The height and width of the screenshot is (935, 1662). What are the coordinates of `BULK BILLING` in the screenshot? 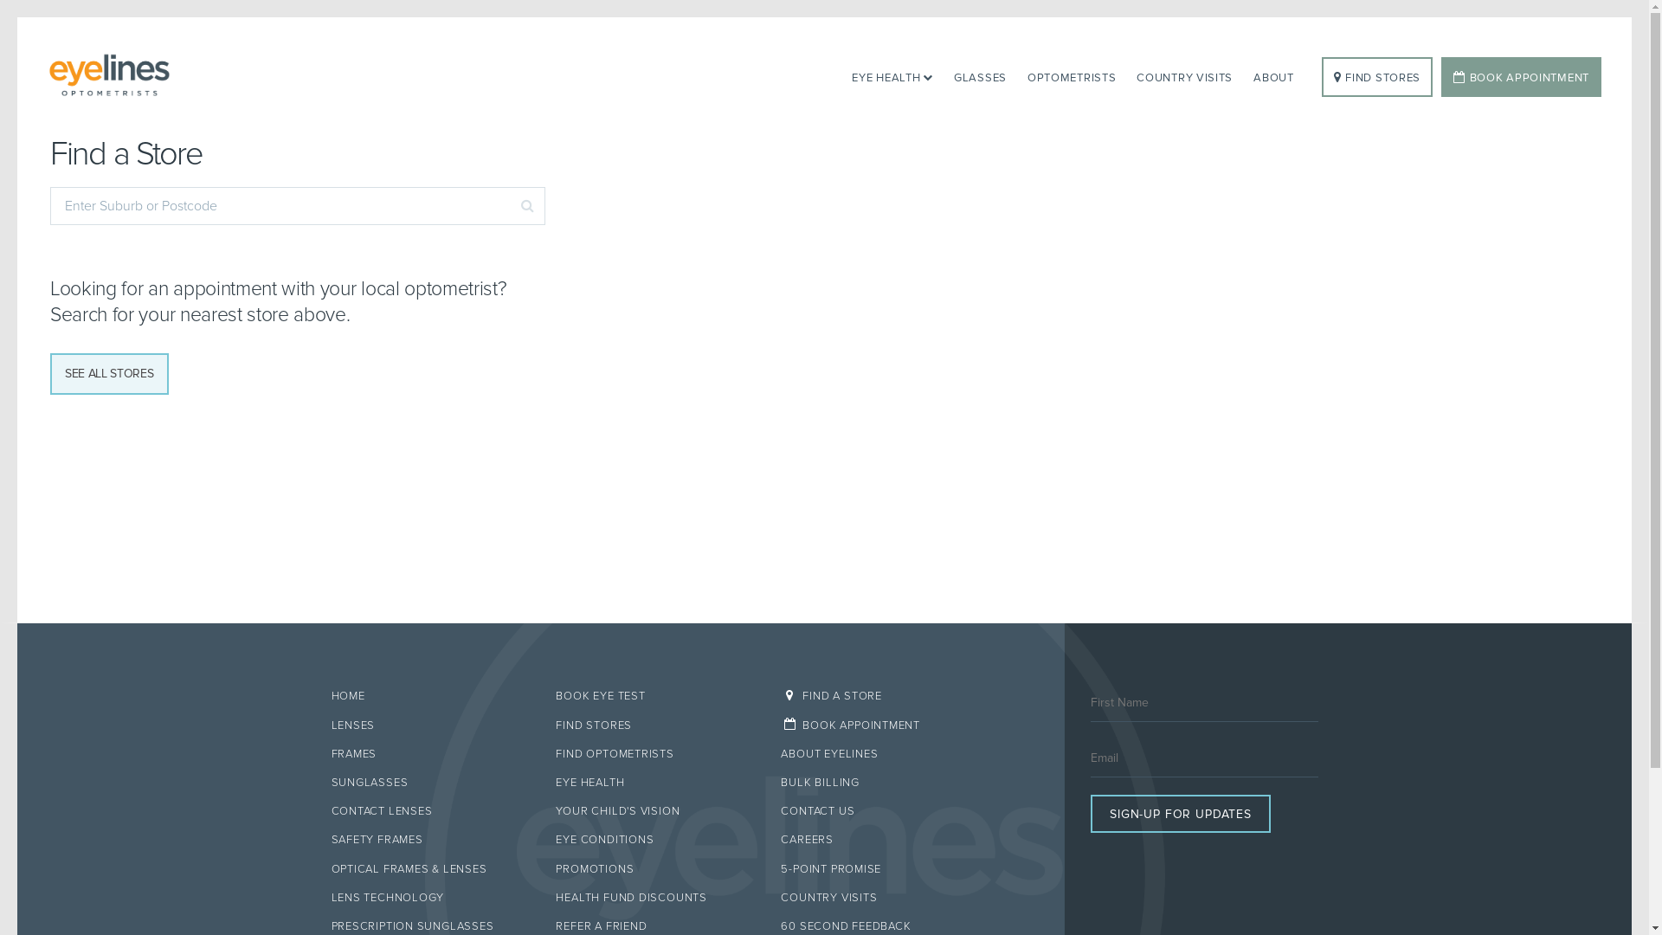 It's located at (880, 783).